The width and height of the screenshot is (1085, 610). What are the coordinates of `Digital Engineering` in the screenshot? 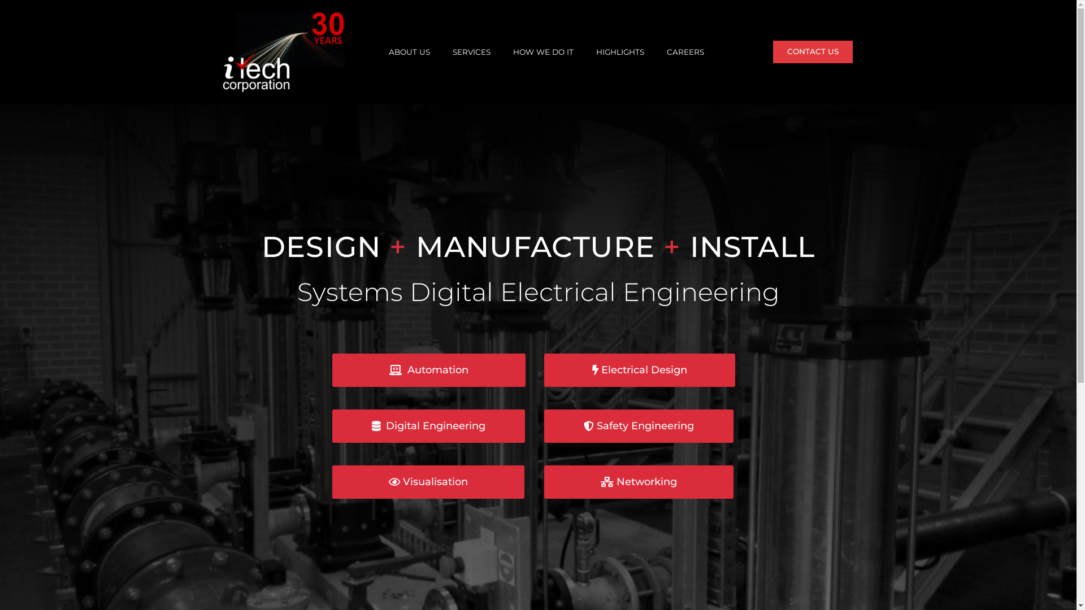 It's located at (428, 426).